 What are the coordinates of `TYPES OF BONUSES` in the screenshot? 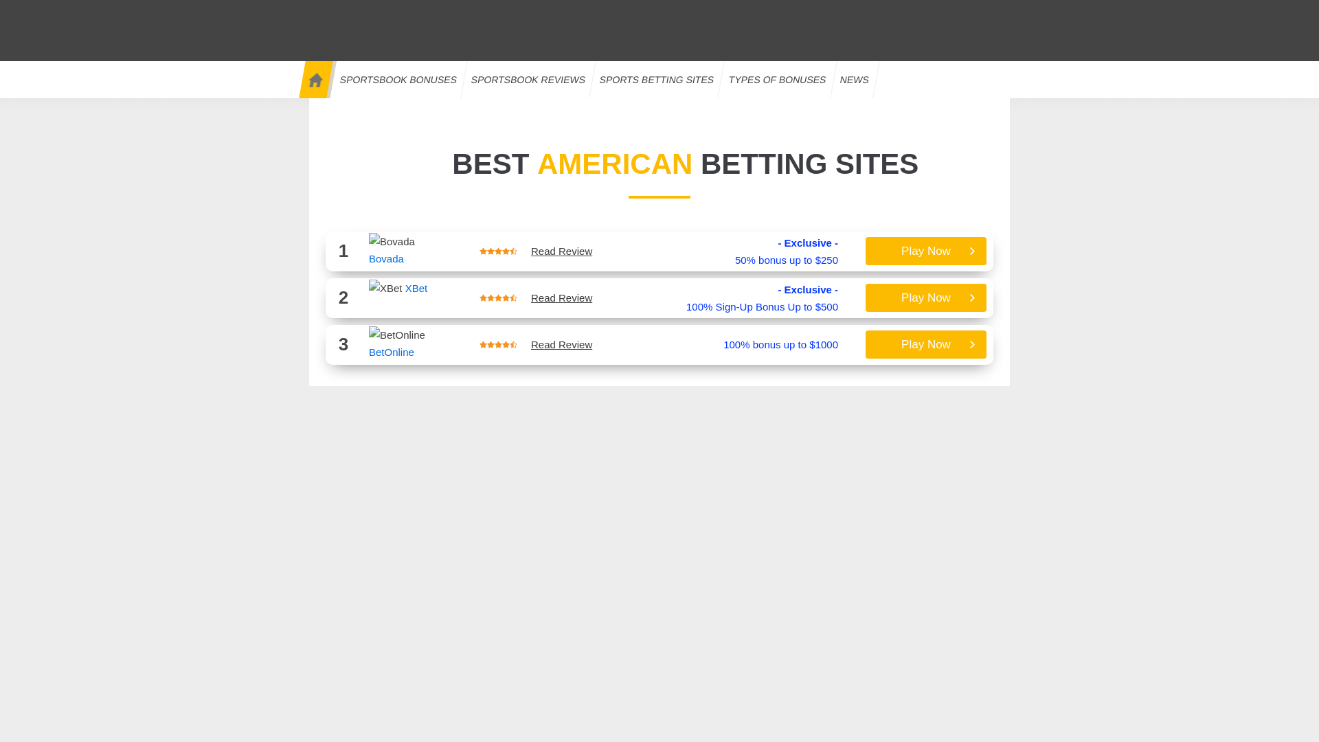 It's located at (774, 79).